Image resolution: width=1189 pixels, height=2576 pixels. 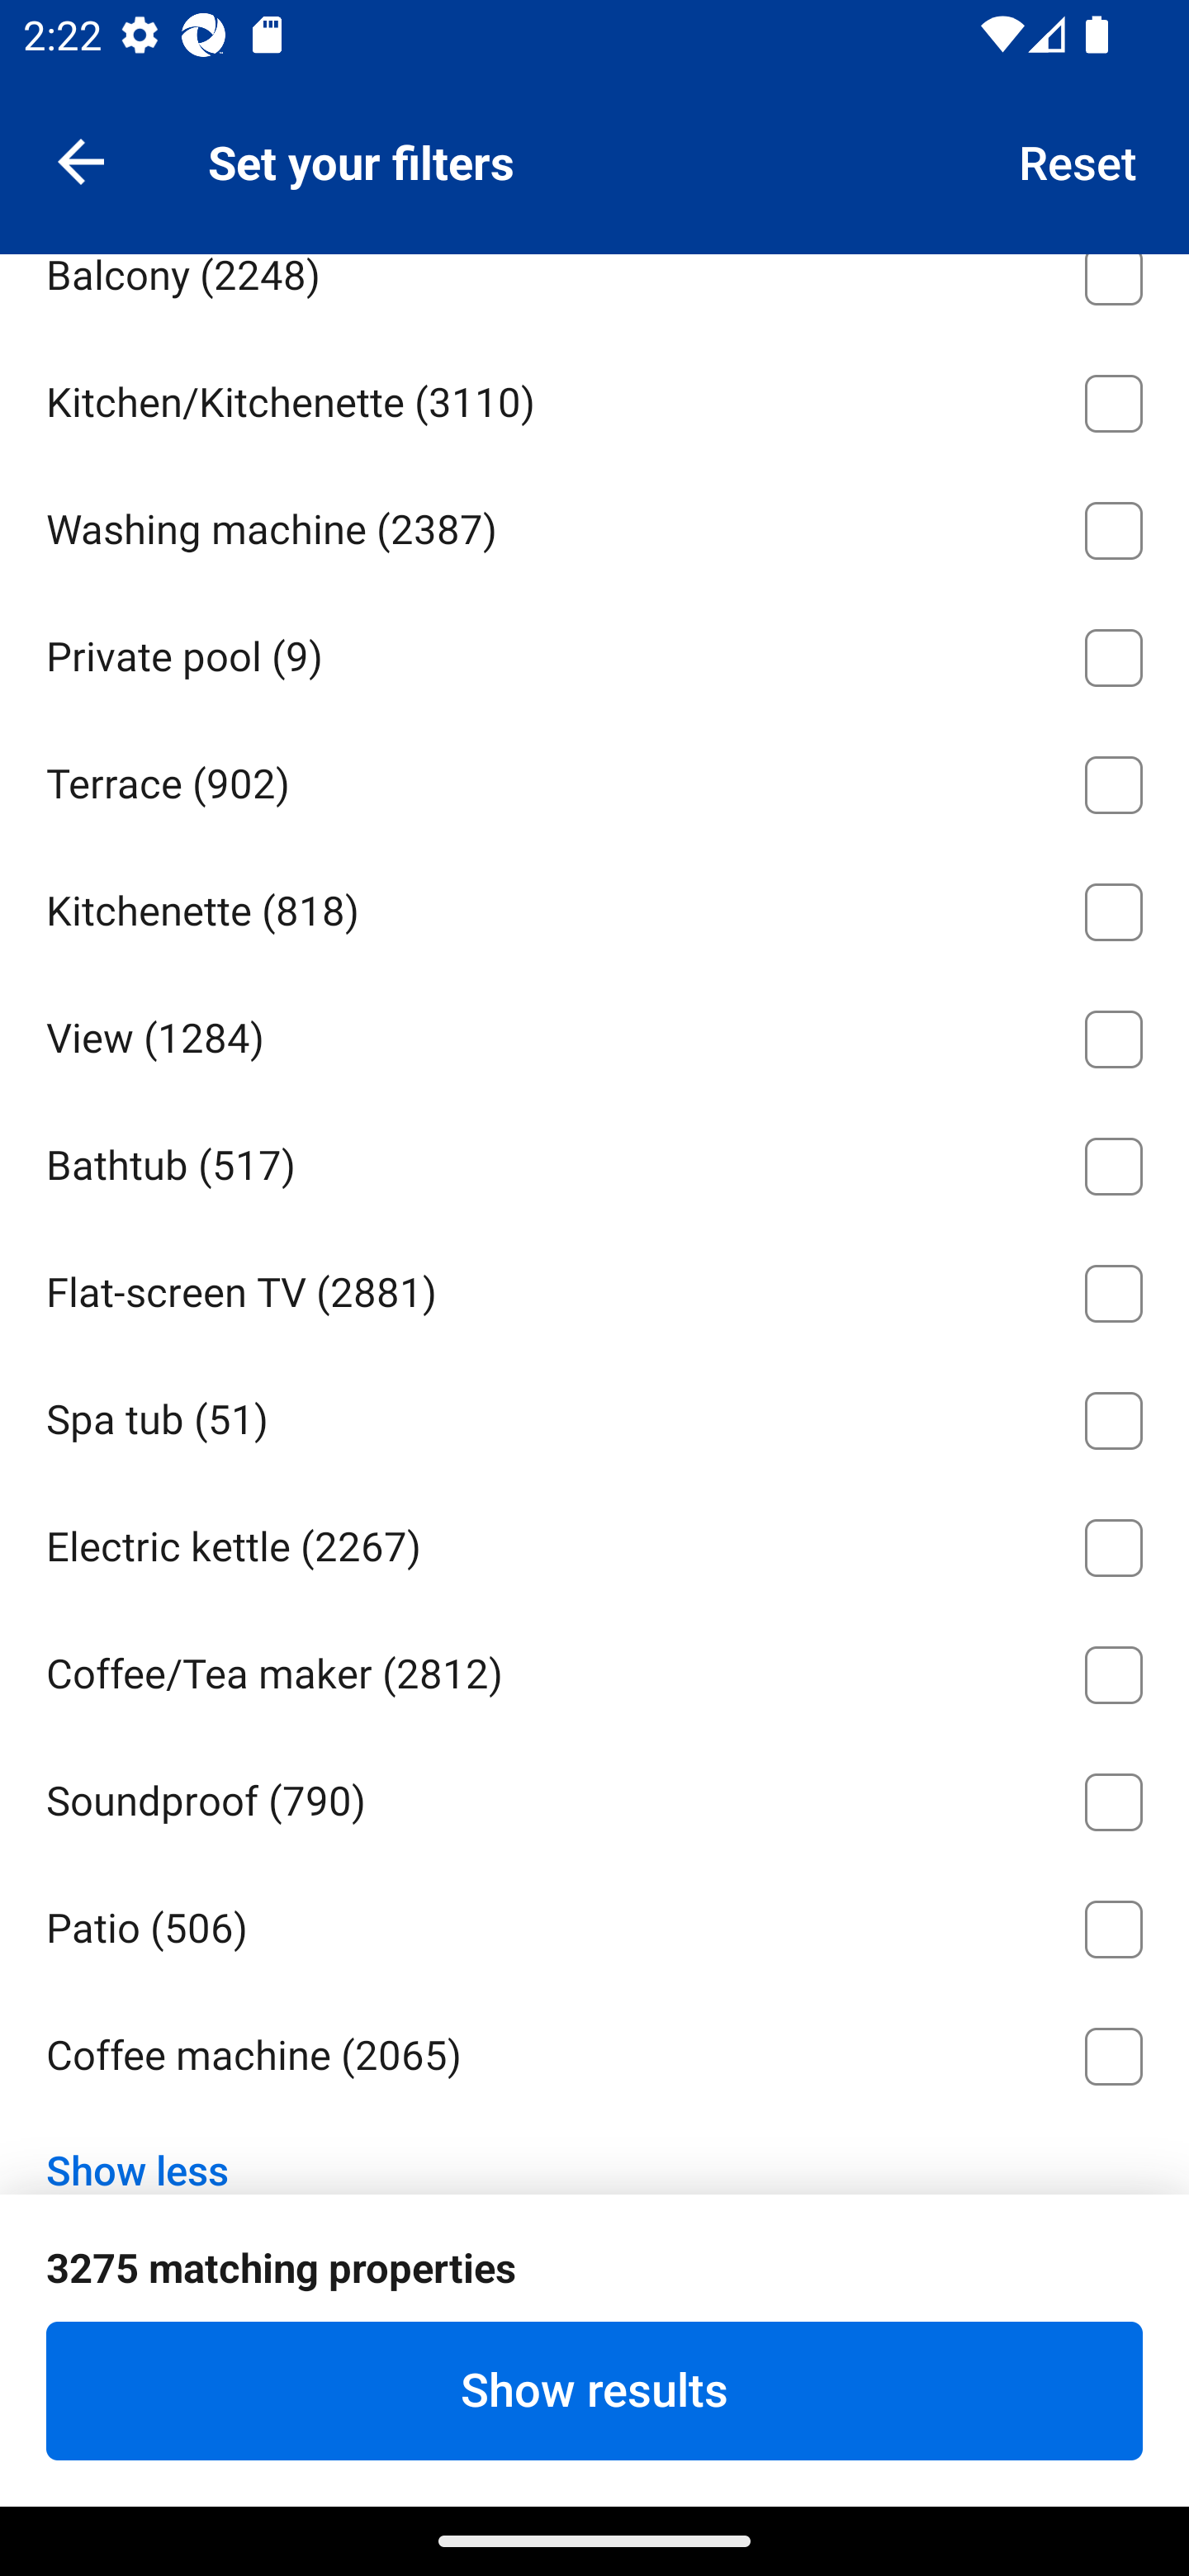 What do you see at coordinates (81, 160) in the screenshot?
I see `Navigate up` at bounding box center [81, 160].